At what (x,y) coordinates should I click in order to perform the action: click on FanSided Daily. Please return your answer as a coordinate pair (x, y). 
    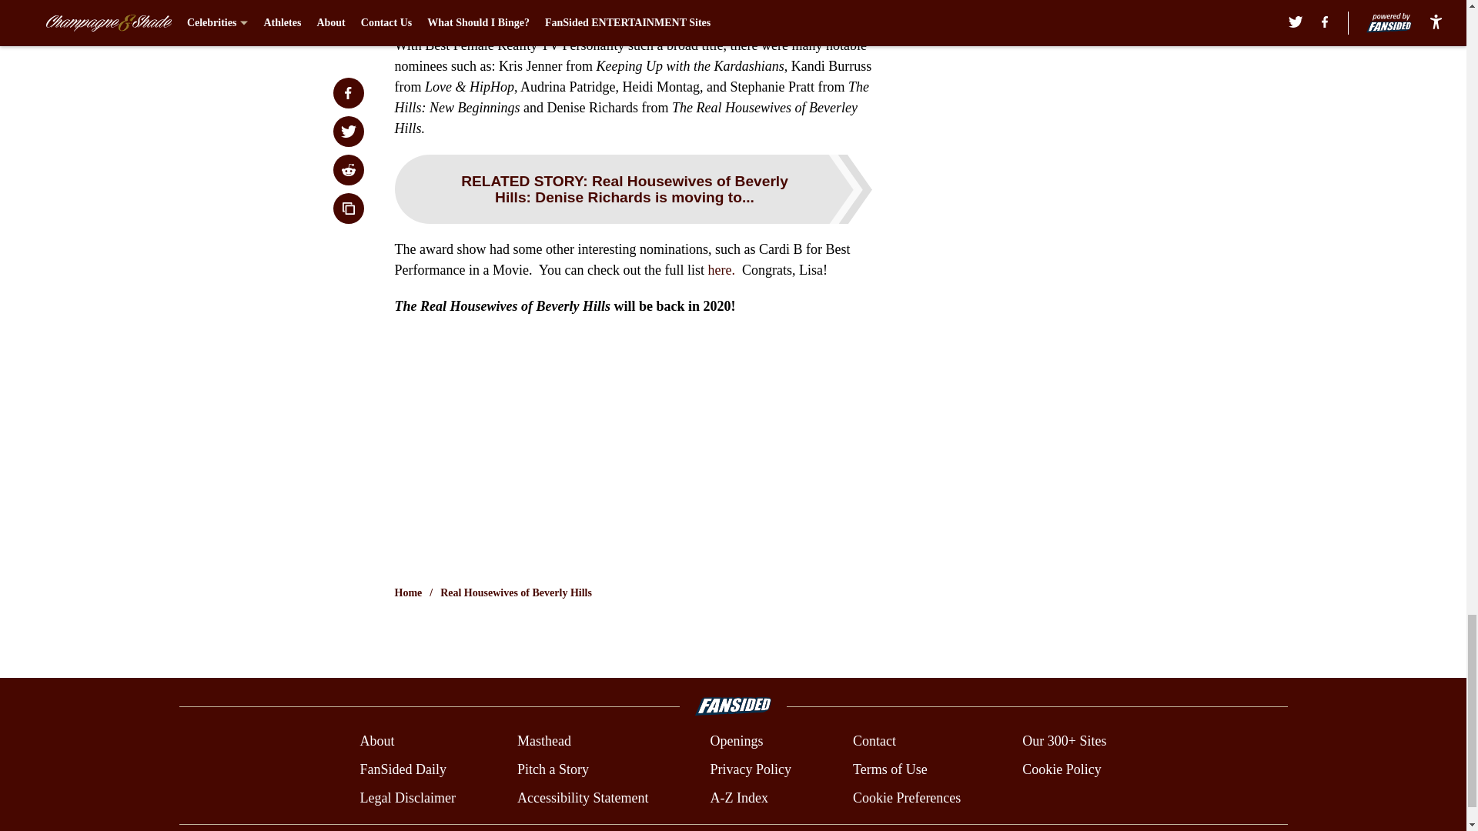
    Looking at the image, I should click on (402, 769).